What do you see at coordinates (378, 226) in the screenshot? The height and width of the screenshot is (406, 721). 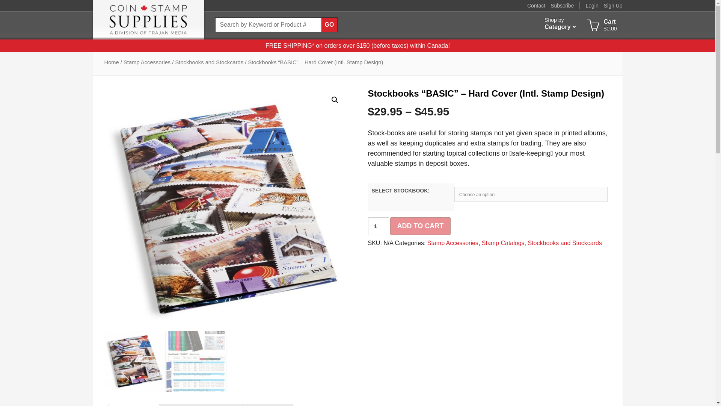 I see `Sign Up` at bounding box center [378, 226].